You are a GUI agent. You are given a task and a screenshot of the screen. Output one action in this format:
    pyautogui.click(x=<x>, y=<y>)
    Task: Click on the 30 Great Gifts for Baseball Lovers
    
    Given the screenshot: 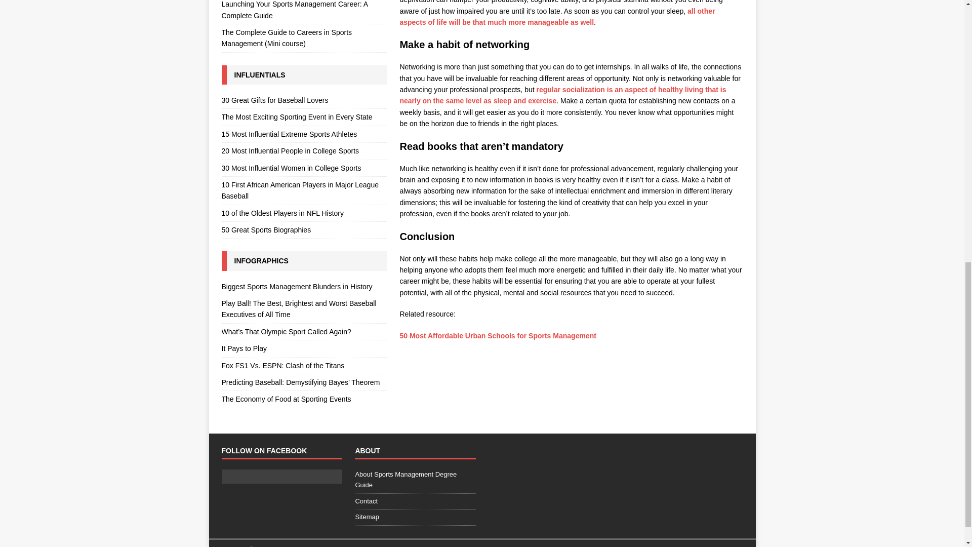 What is the action you would take?
    pyautogui.click(x=304, y=101)
    